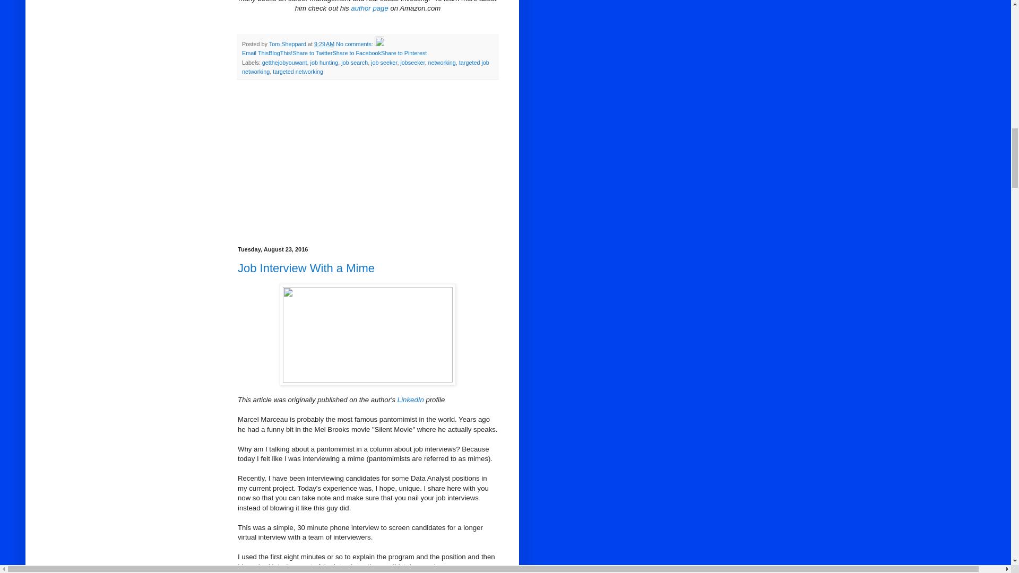  I want to click on author page, so click(369, 7).